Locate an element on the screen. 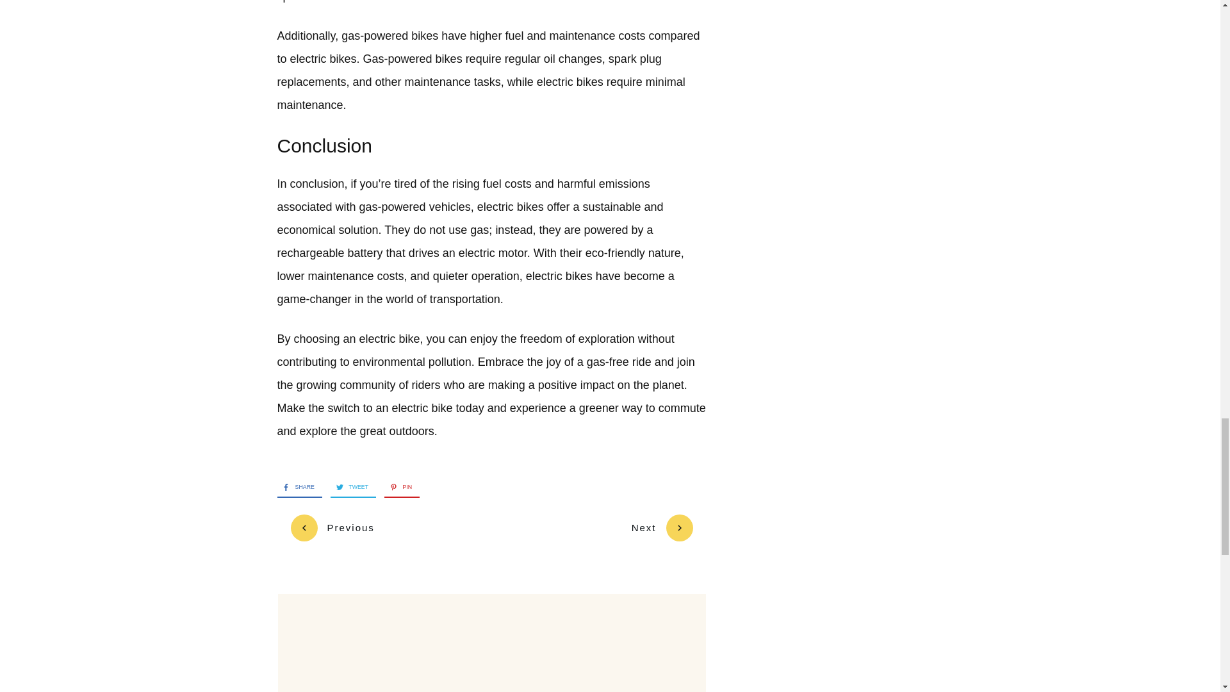 The height and width of the screenshot is (692, 1230). SHARE is located at coordinates (295, 488).